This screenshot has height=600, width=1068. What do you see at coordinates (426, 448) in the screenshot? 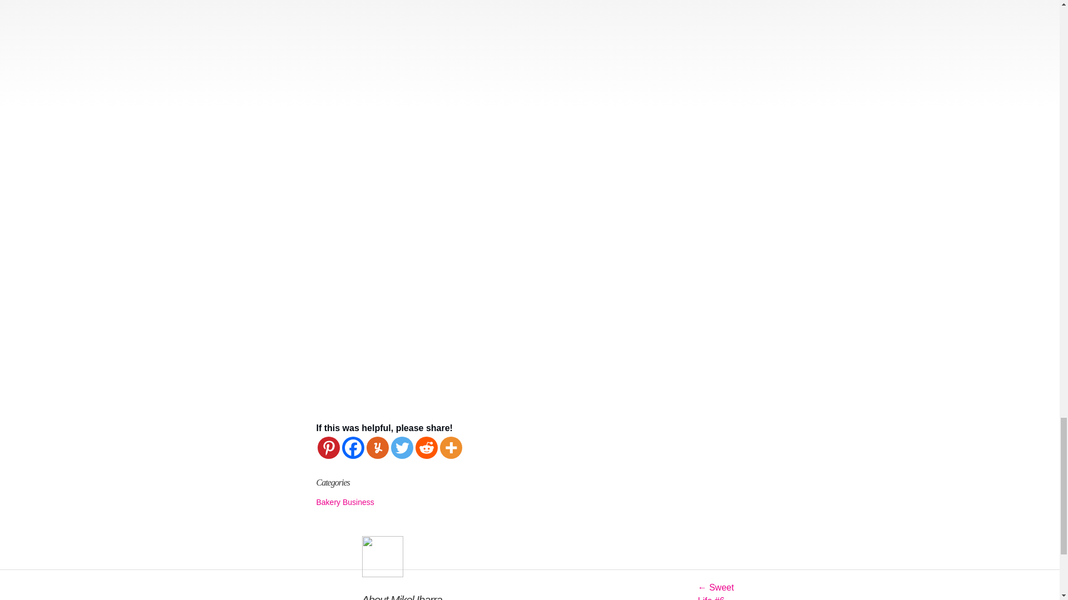
I see `Reddit` at bounding box center [426, 448].